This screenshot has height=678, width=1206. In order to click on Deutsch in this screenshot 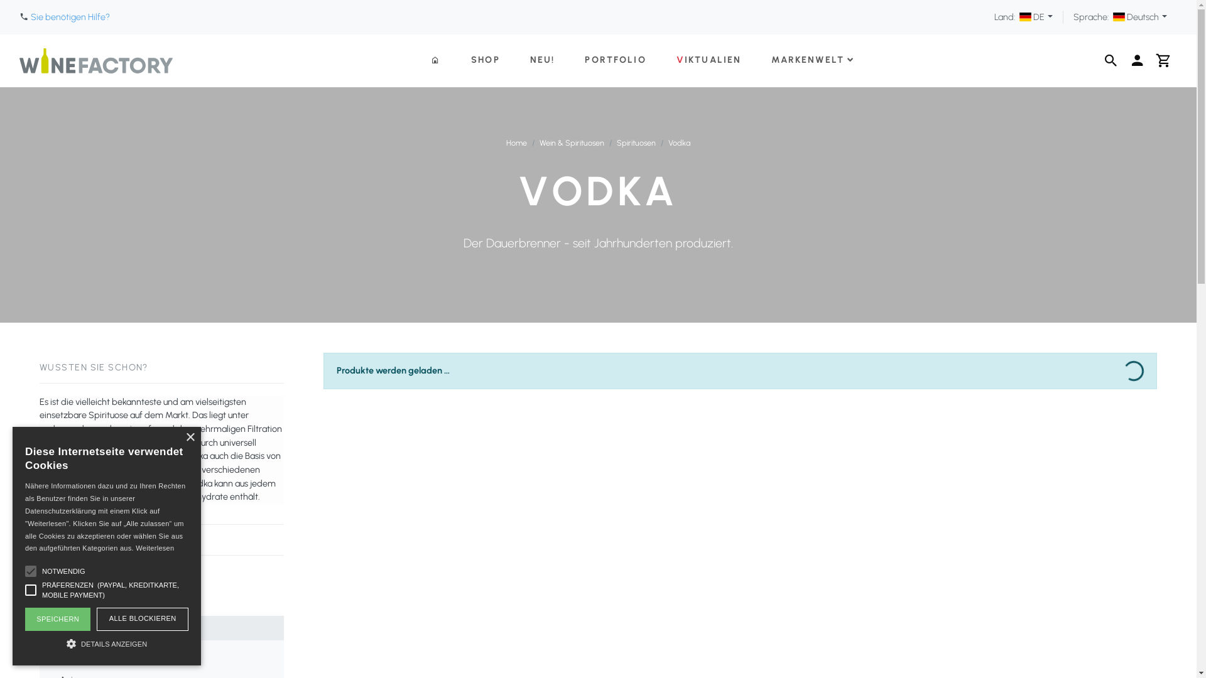, I will do `click(1140, 17)`.